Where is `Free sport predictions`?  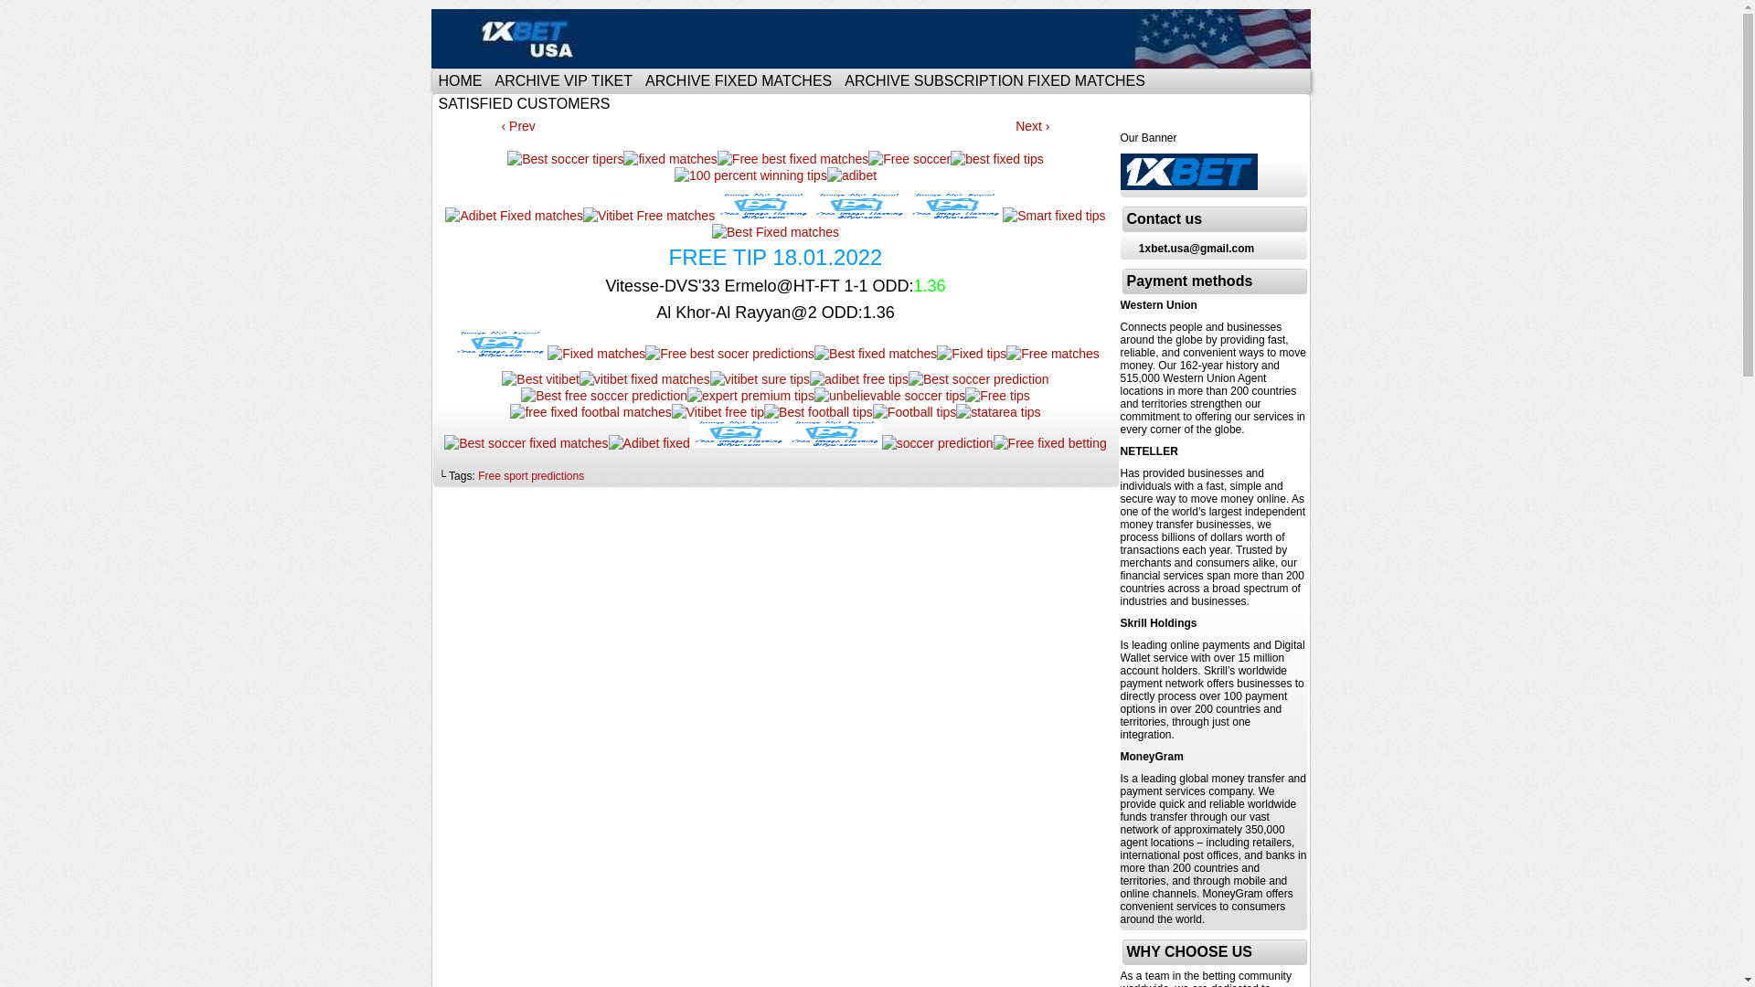 Free sport predictions is located at coordinates (531, 476).